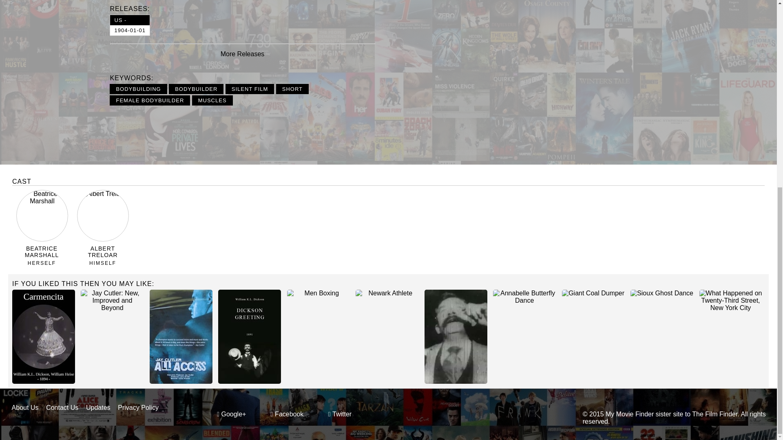 This screenshot has height=440, width=783. Describe the element at coordinates (212, 100) in the screenshot. I see `BODYBUILDING` at that location.